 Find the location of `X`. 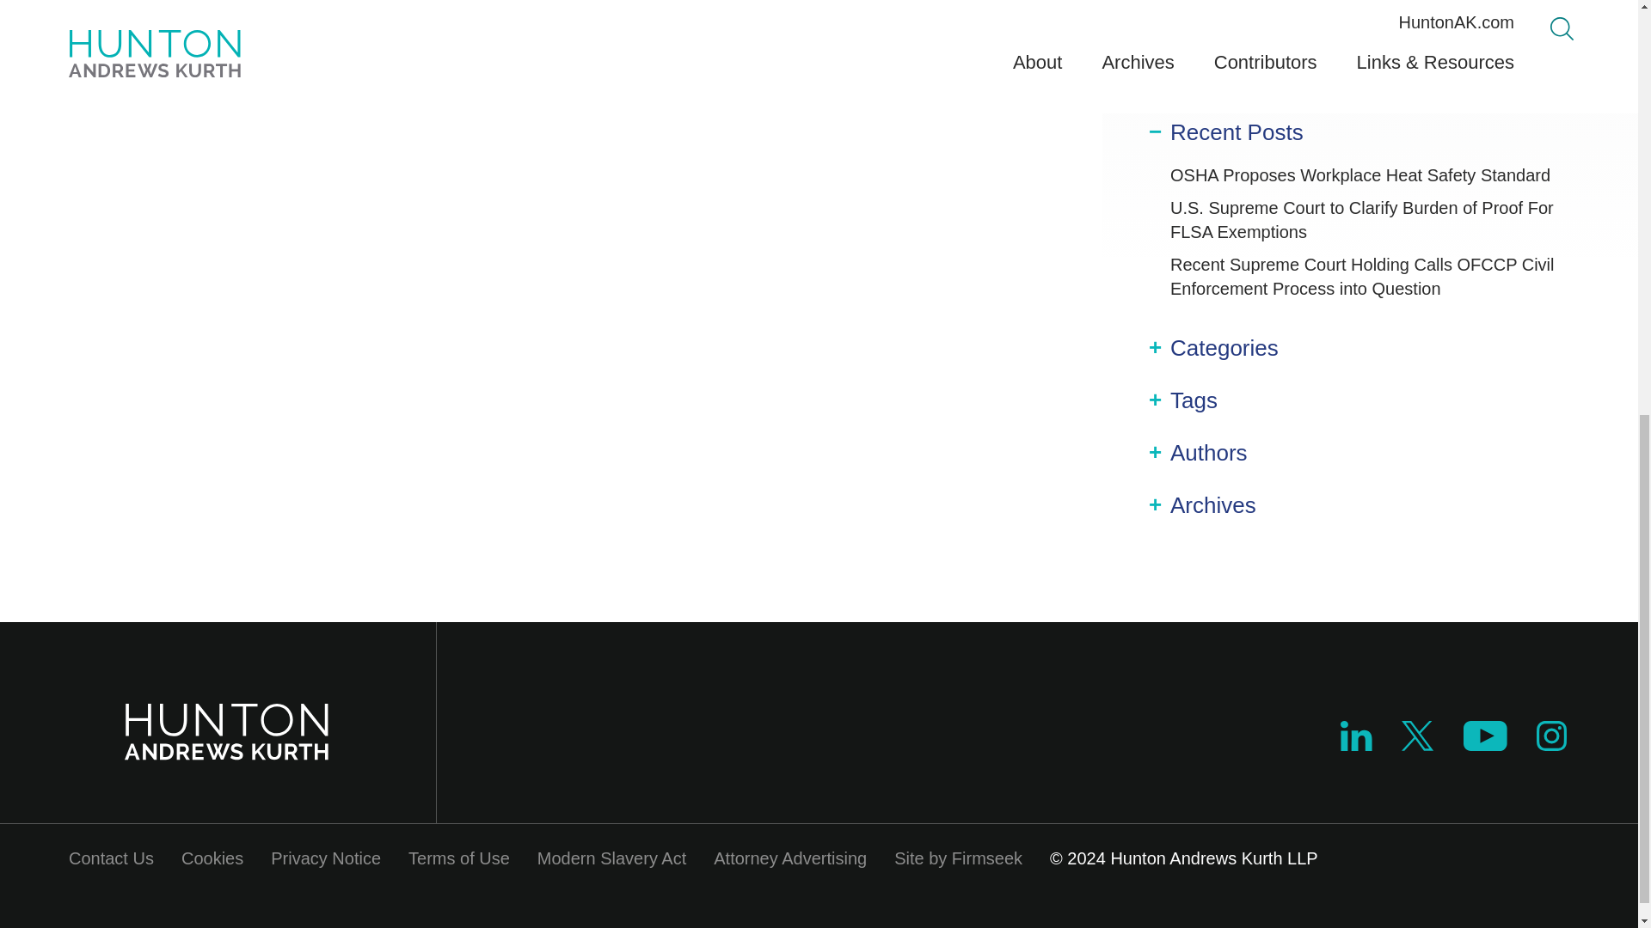

X is located at coordinates (1418, 745).